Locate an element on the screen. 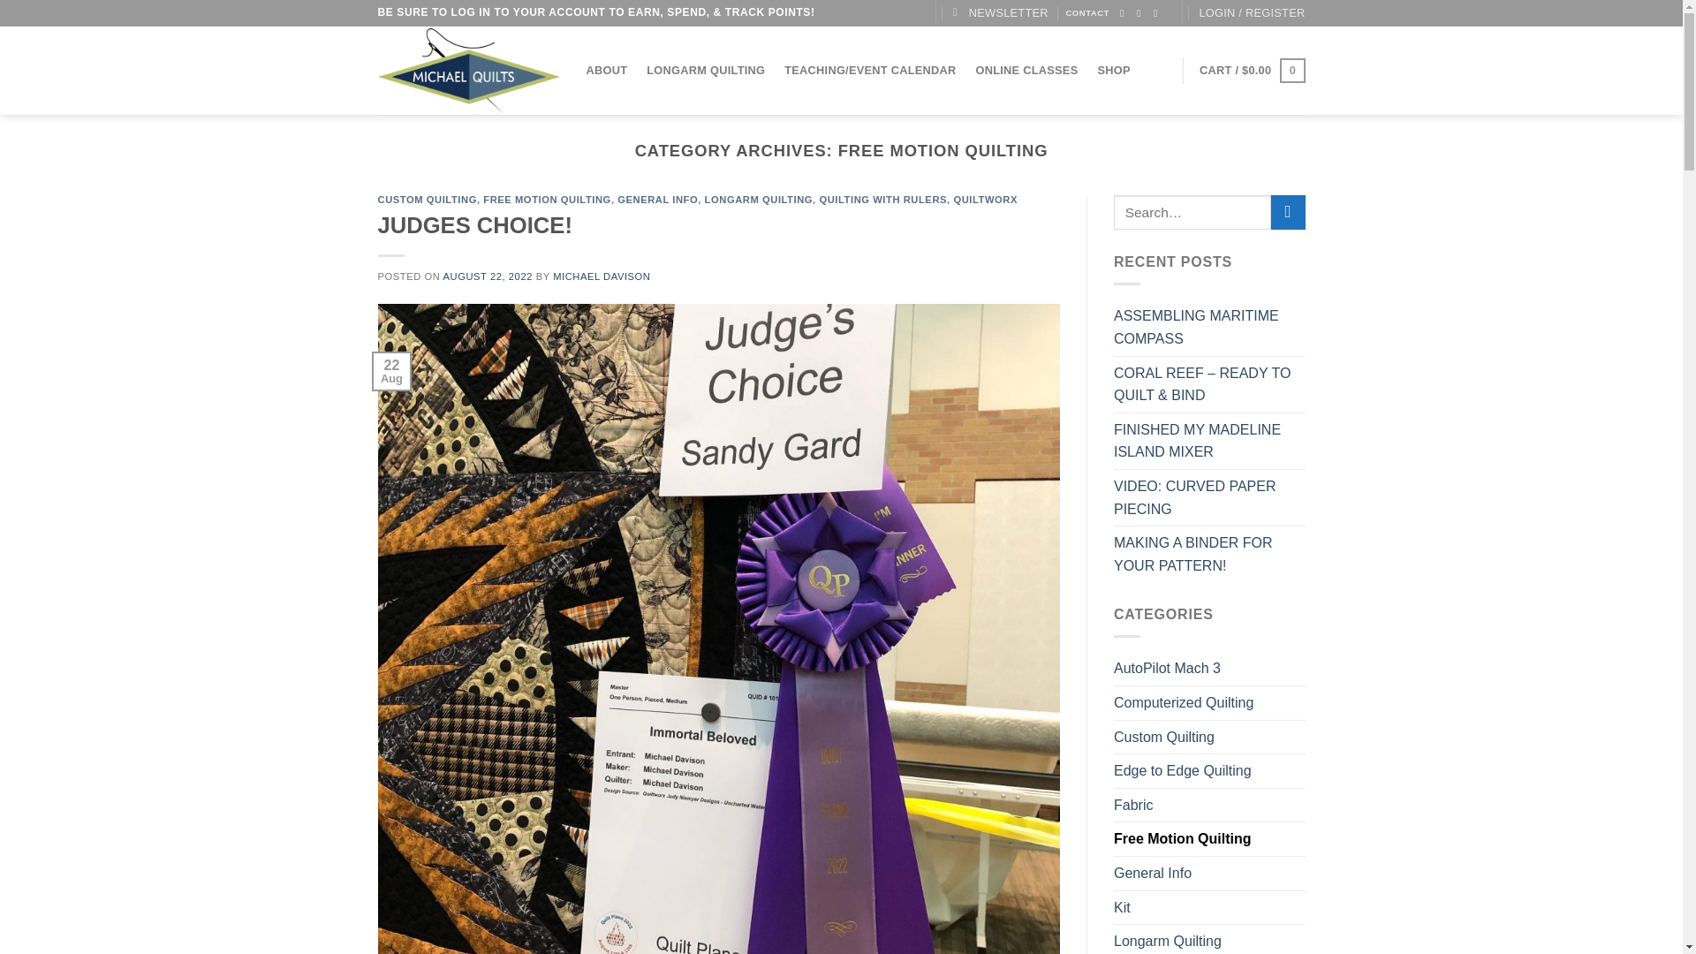  CONTACT is located at coordinates (1086, 12).